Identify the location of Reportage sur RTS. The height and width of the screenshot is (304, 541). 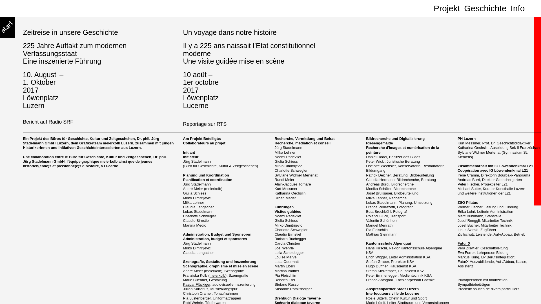
(205, 124).